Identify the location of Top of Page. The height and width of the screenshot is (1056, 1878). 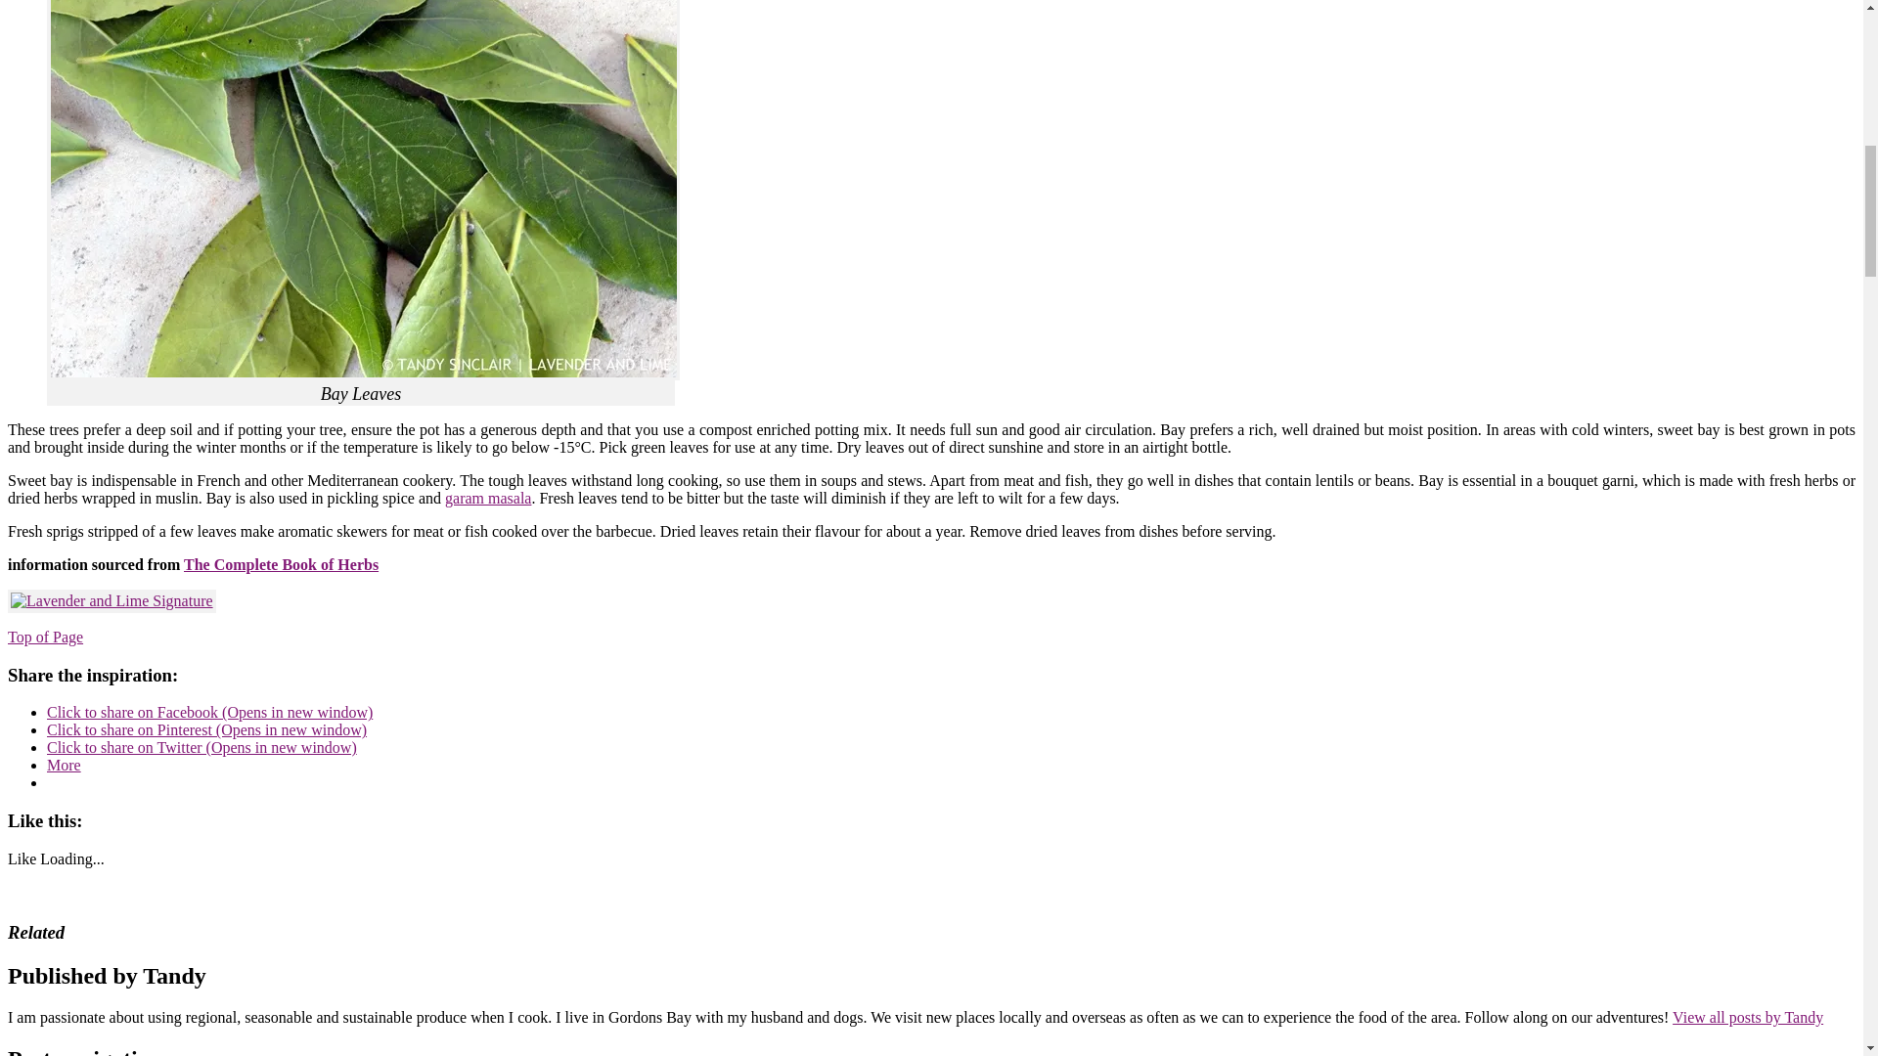
(45, 636).